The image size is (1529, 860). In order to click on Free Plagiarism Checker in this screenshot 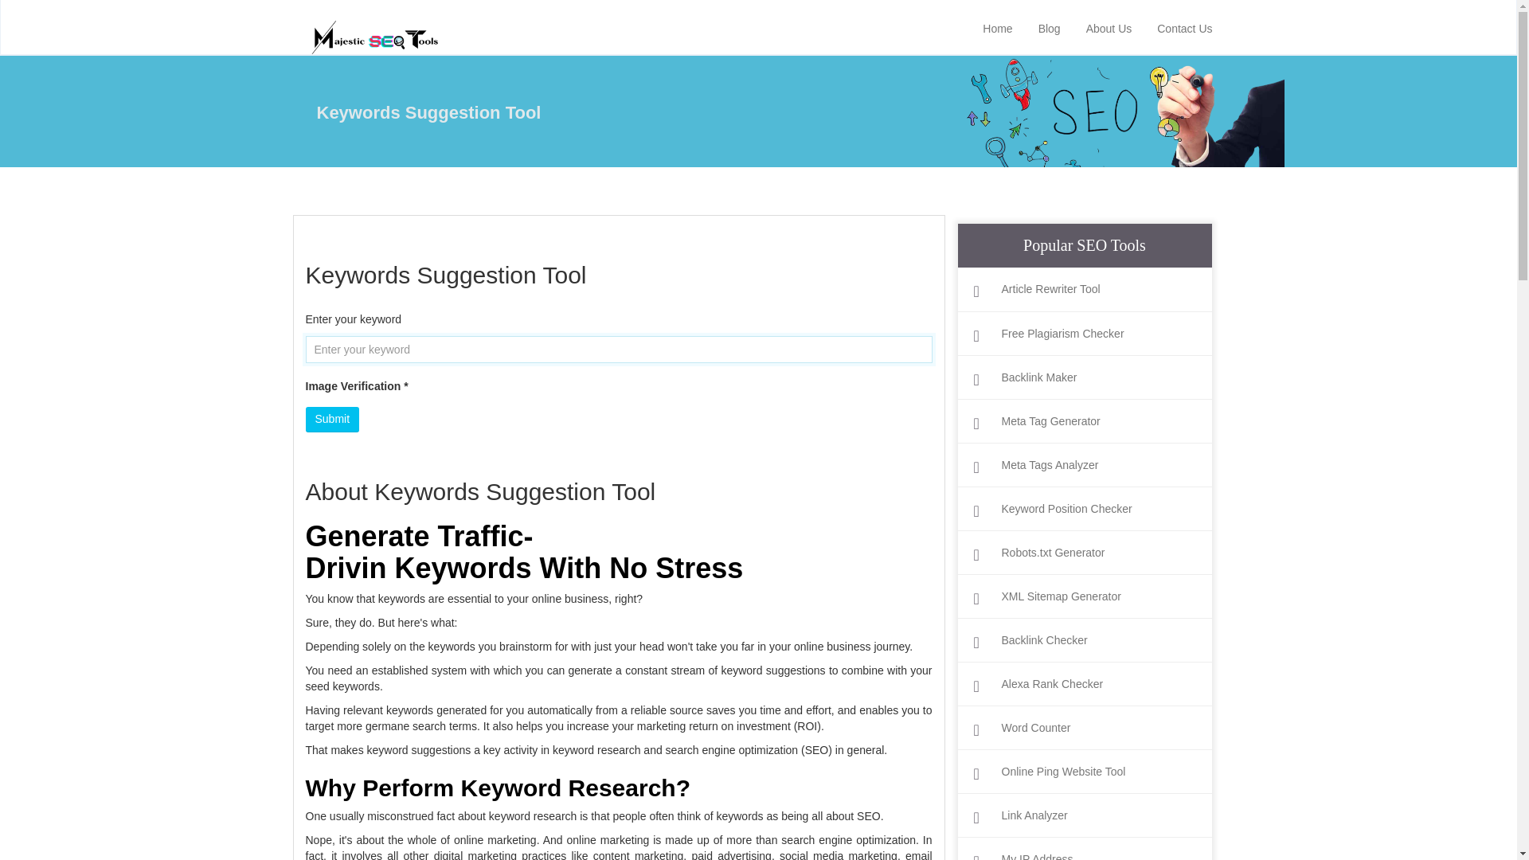, I will do `click(1084, 334)`.